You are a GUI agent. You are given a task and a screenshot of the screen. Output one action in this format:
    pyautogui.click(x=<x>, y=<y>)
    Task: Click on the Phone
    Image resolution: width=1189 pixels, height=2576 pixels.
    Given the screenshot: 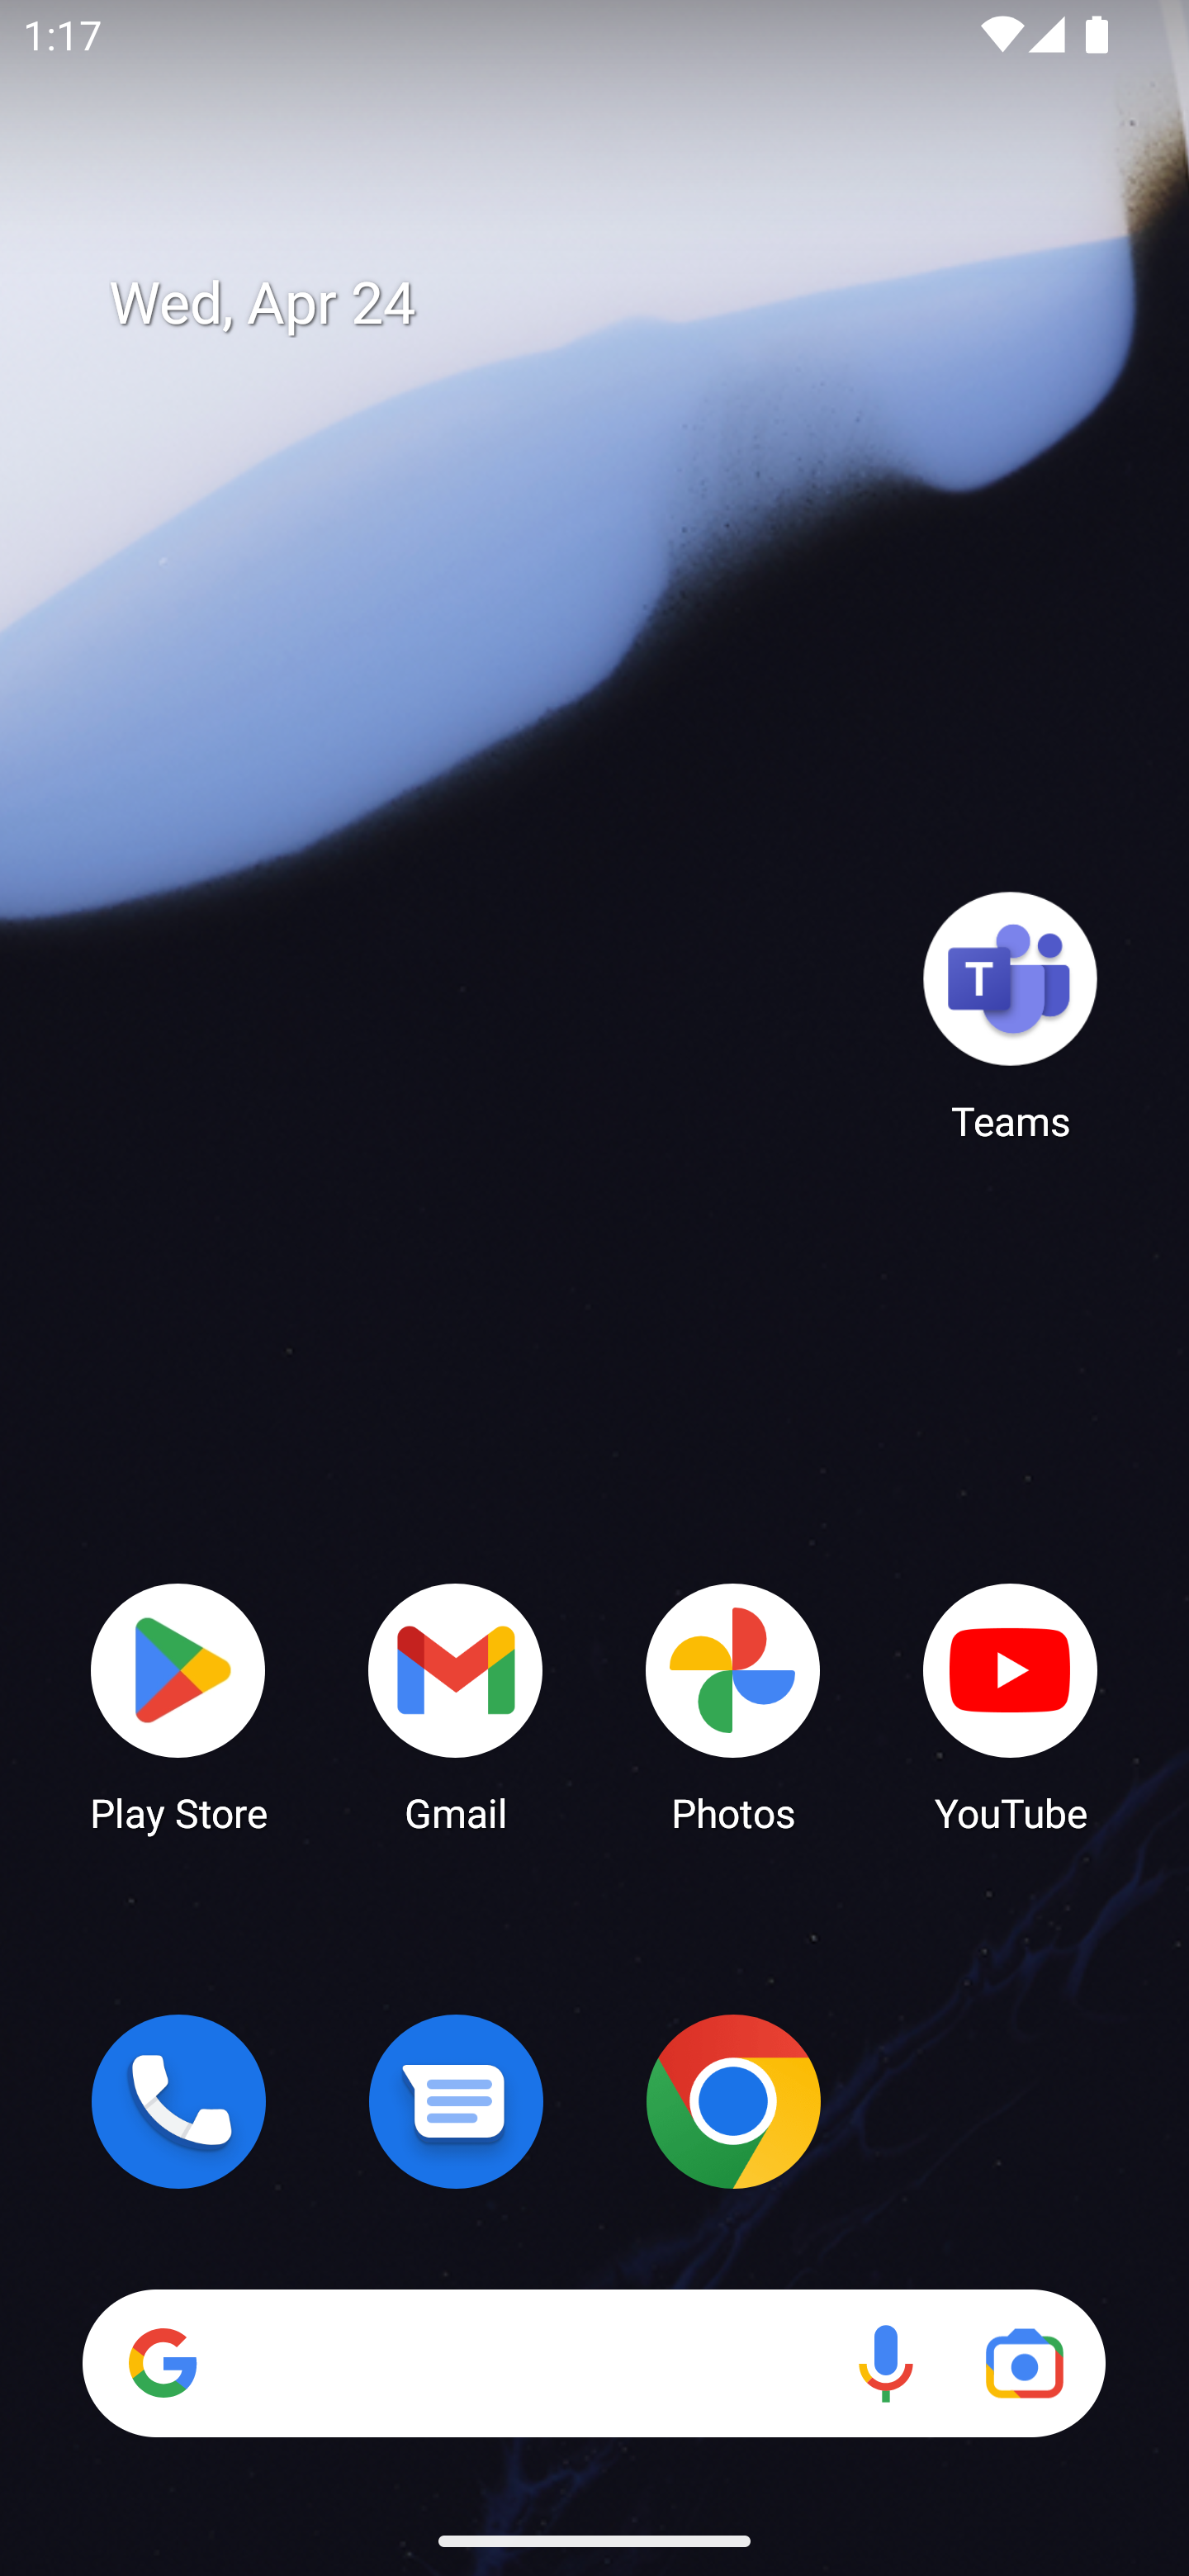 What is the action you would take?
    pyautogui.click(x=178, y=2101)
    